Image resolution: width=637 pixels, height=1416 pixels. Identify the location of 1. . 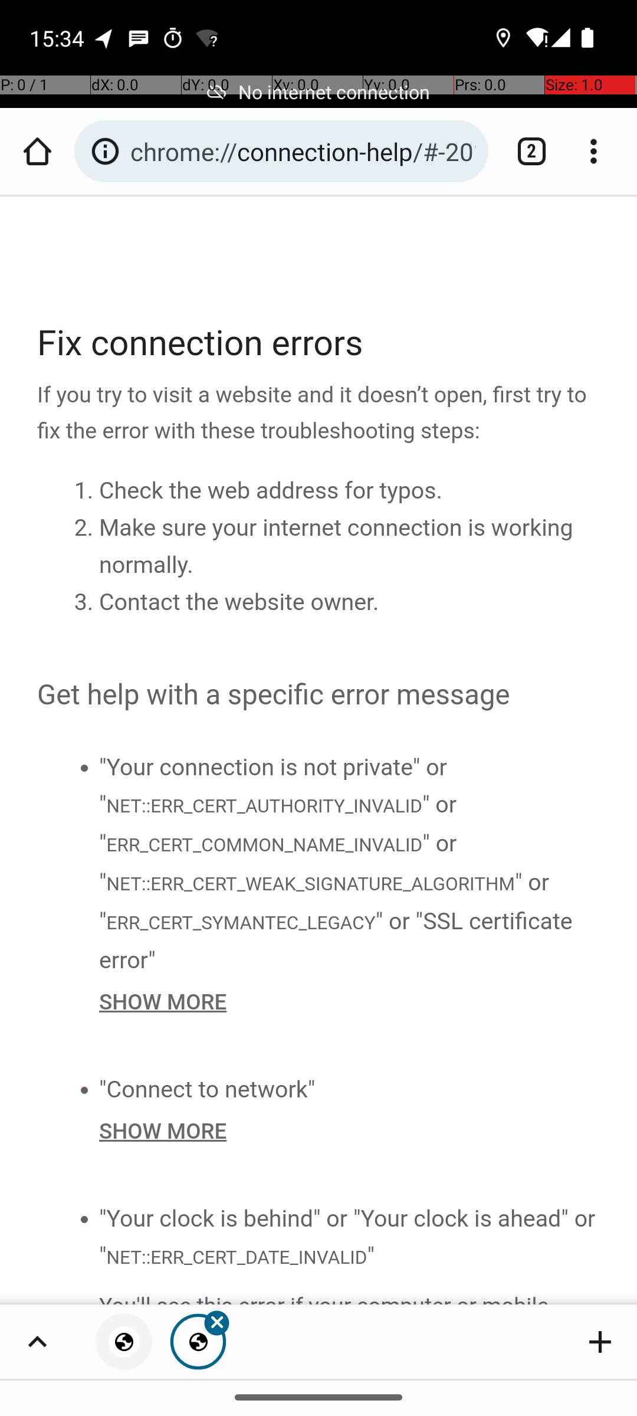
(86, 491).